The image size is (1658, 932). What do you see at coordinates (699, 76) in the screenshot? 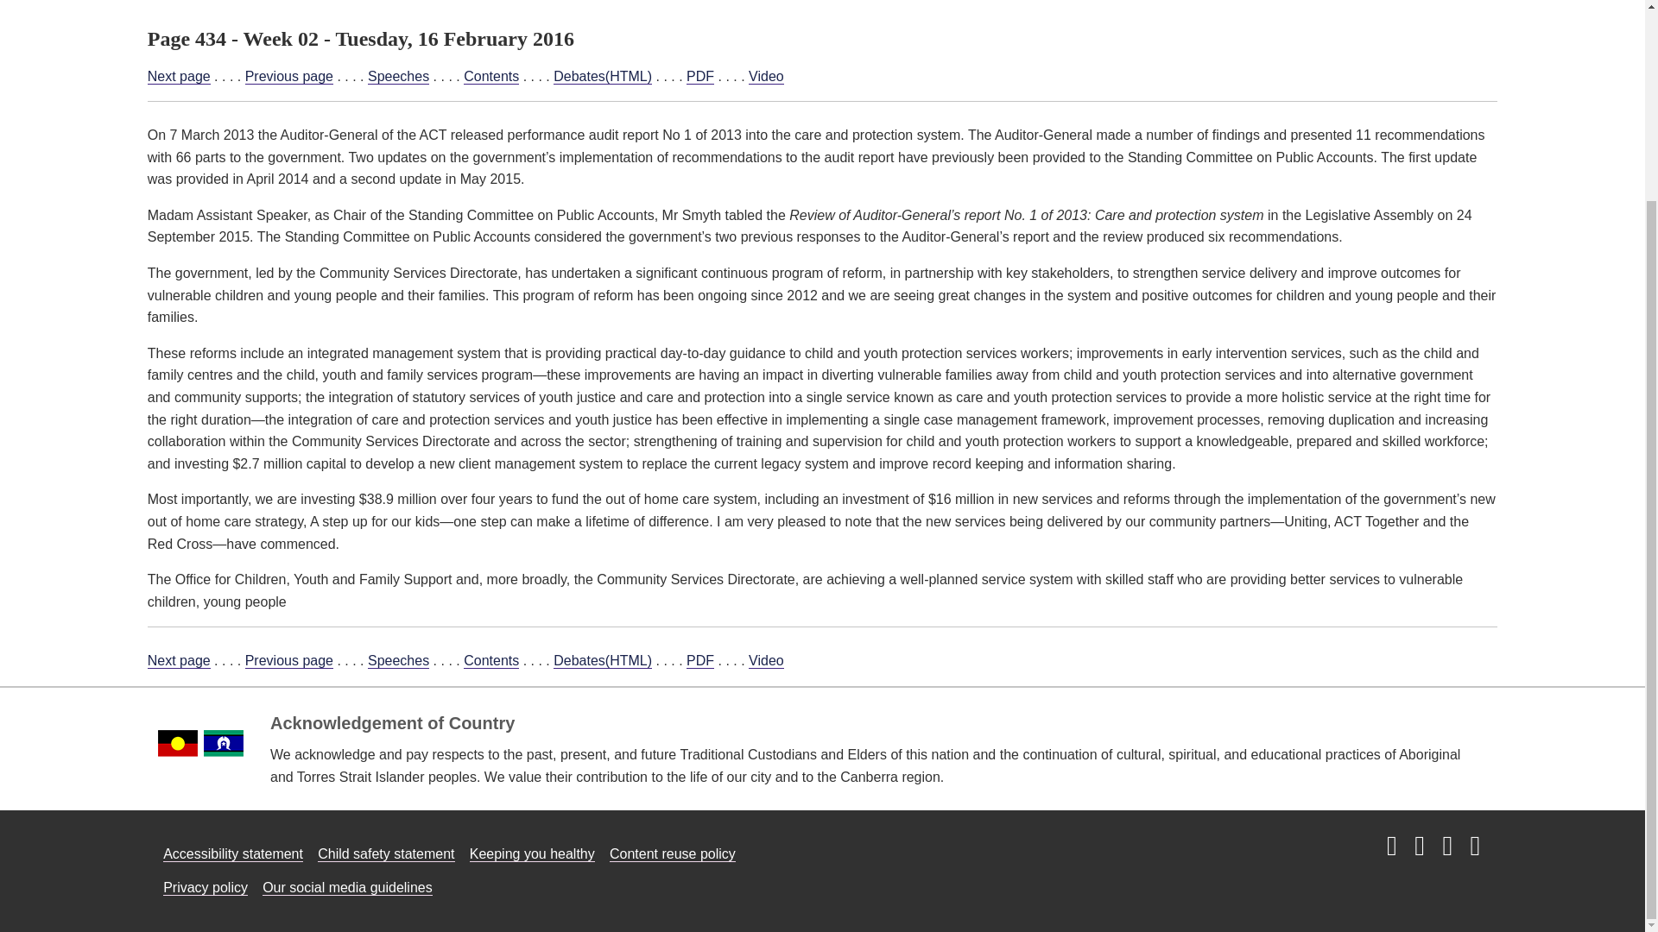
I see `PDF` at bounding box center [699, 76].